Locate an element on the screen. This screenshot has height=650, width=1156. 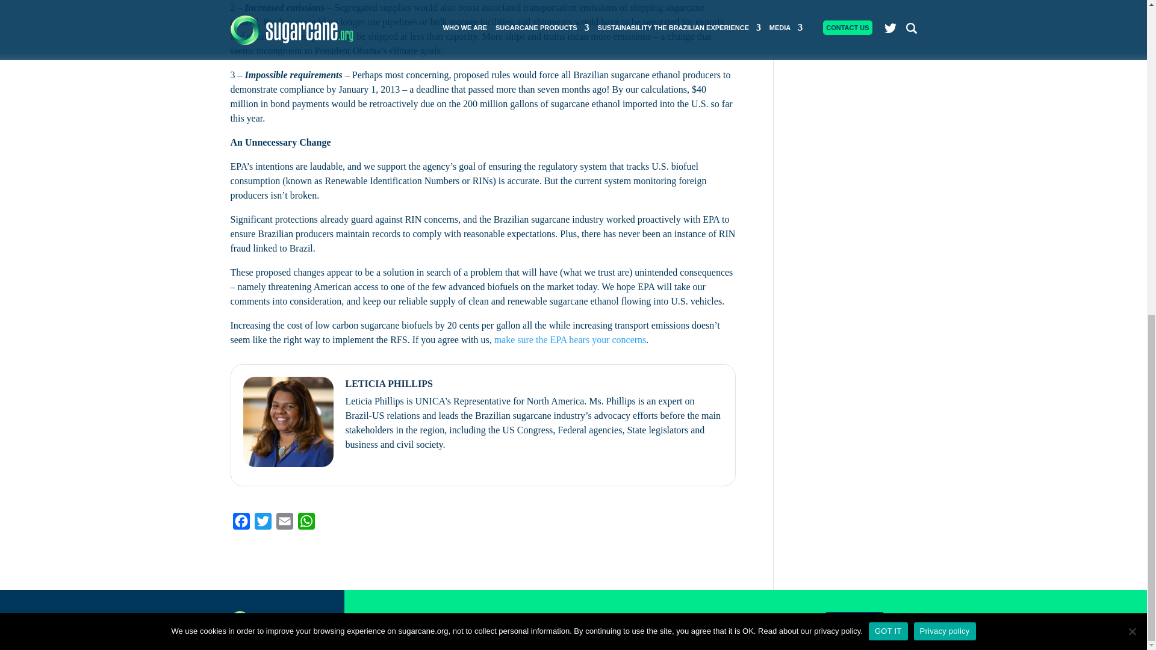
WhatsApp is located at coordinates (306, 524).